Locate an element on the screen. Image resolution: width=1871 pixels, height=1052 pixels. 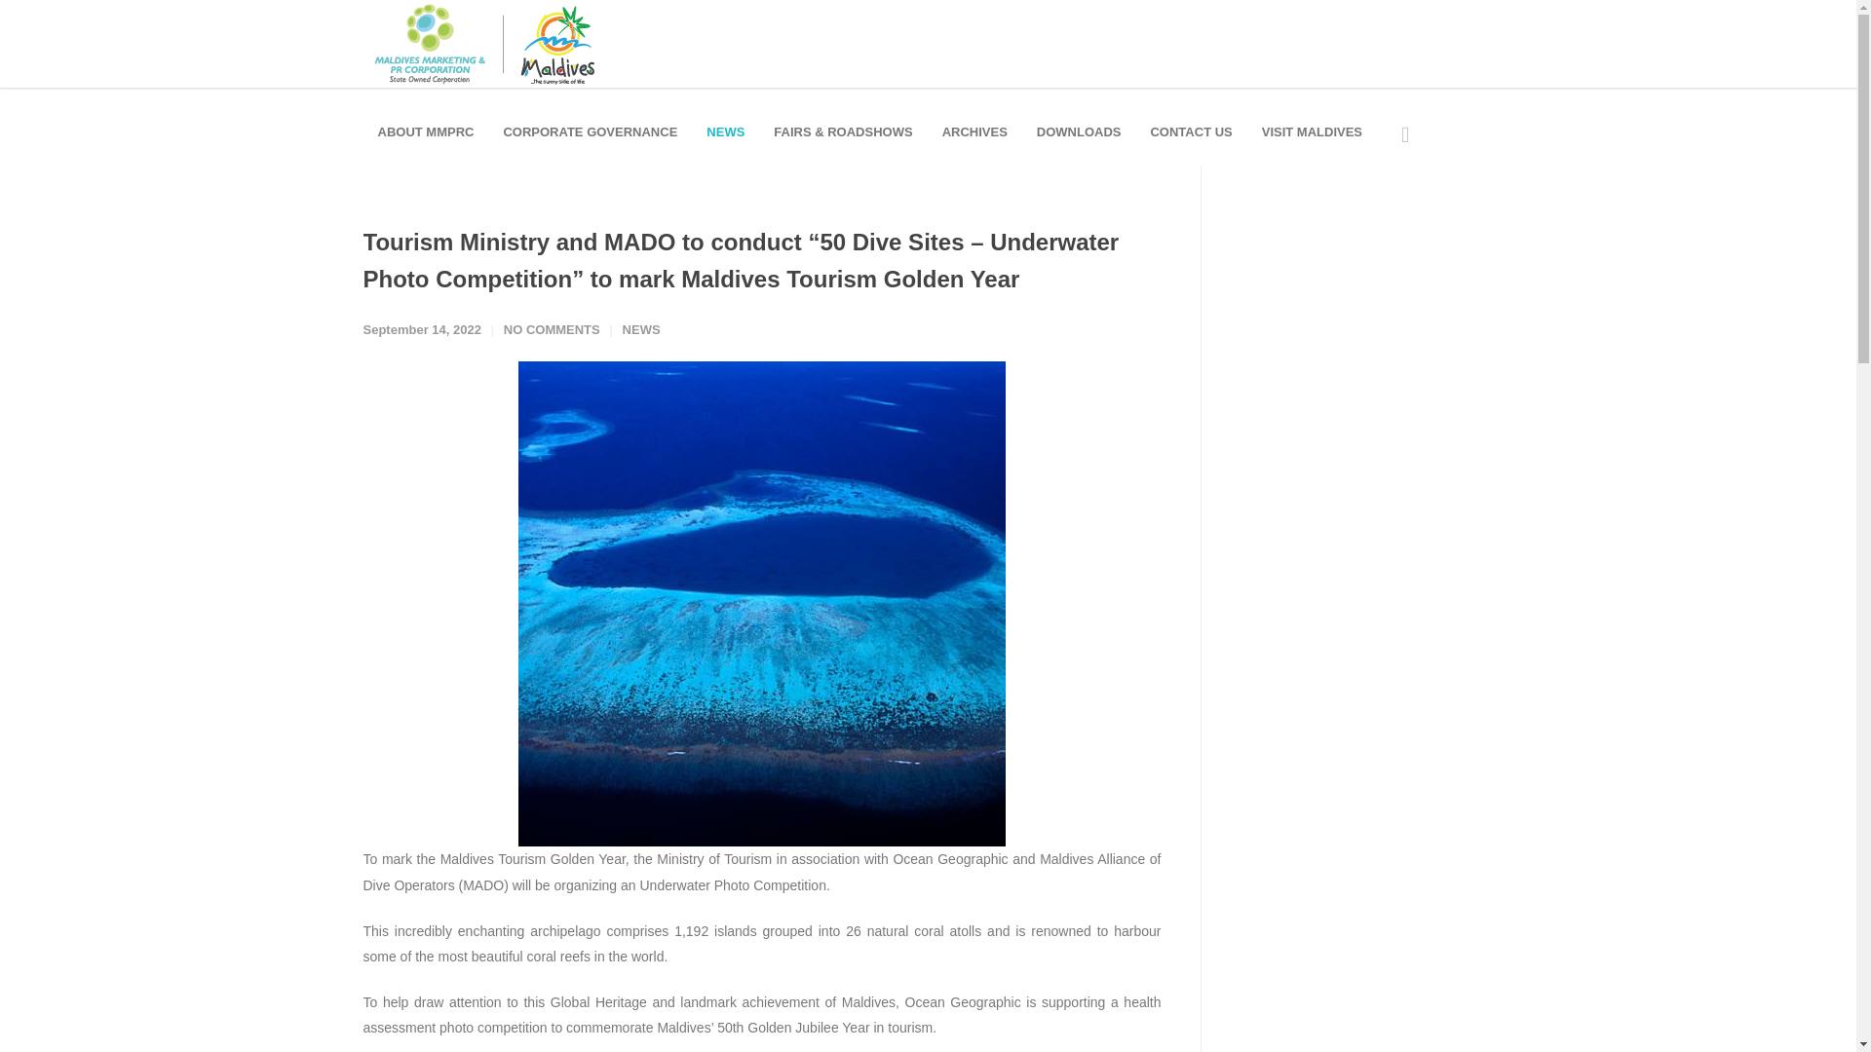
NEWS is located at coordinates (641, 329).